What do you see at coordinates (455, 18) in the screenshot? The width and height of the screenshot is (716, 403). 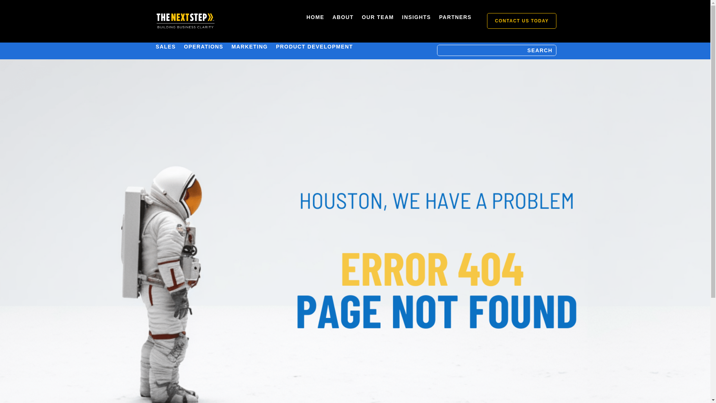 I see `PARTNERS` at bounding box center [455, 18].